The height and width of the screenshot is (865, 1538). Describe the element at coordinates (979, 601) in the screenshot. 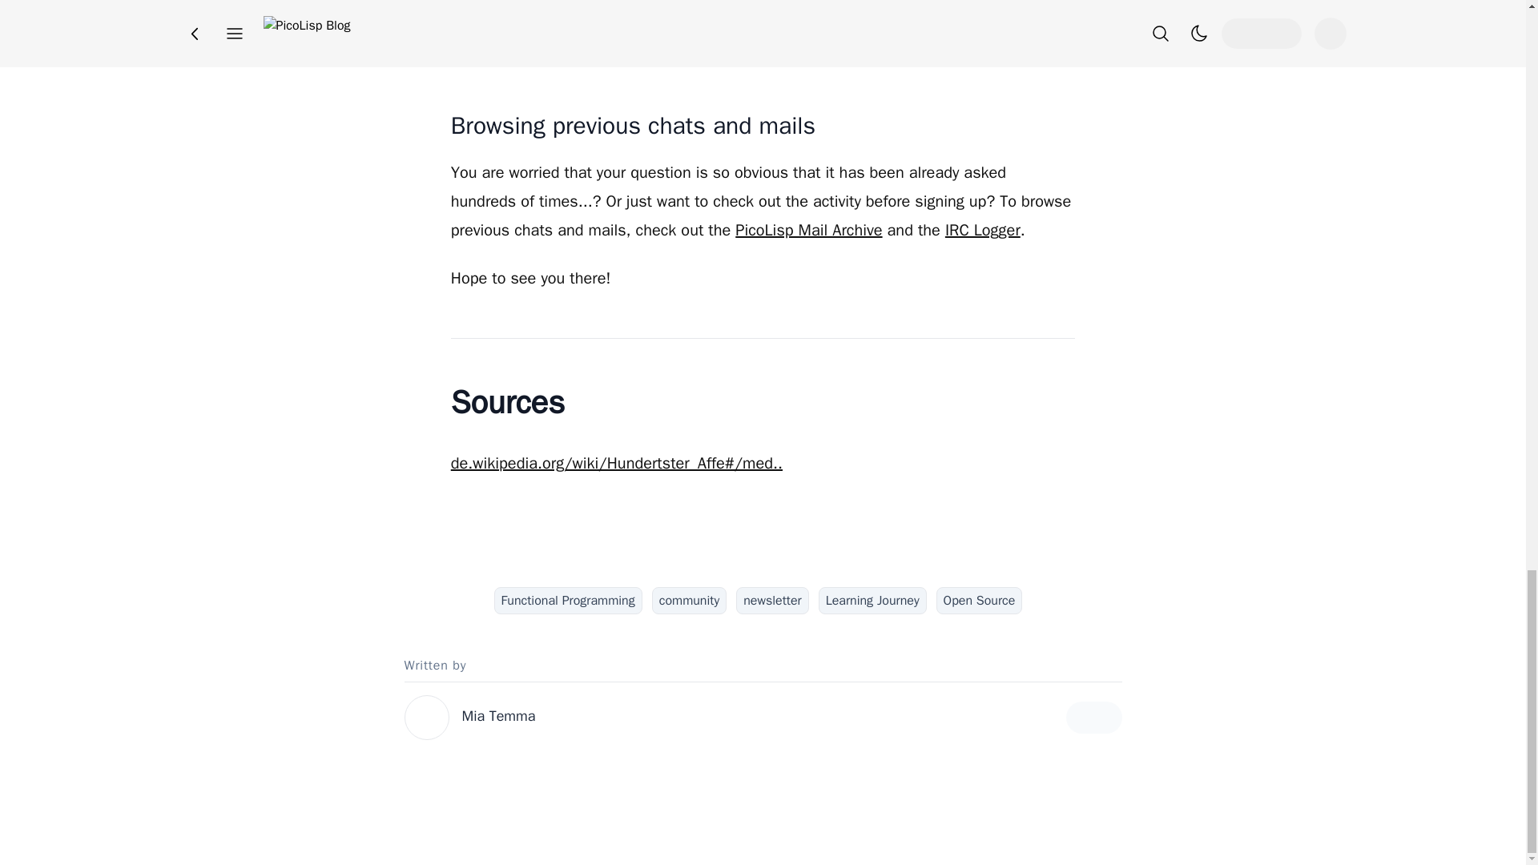

I see `Open Source` at that location.